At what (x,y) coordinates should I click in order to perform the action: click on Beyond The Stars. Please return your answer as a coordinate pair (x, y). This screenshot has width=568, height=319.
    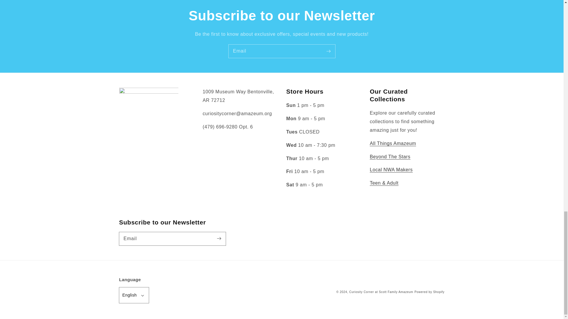
    Looking at the image, I should click on (390, 157).